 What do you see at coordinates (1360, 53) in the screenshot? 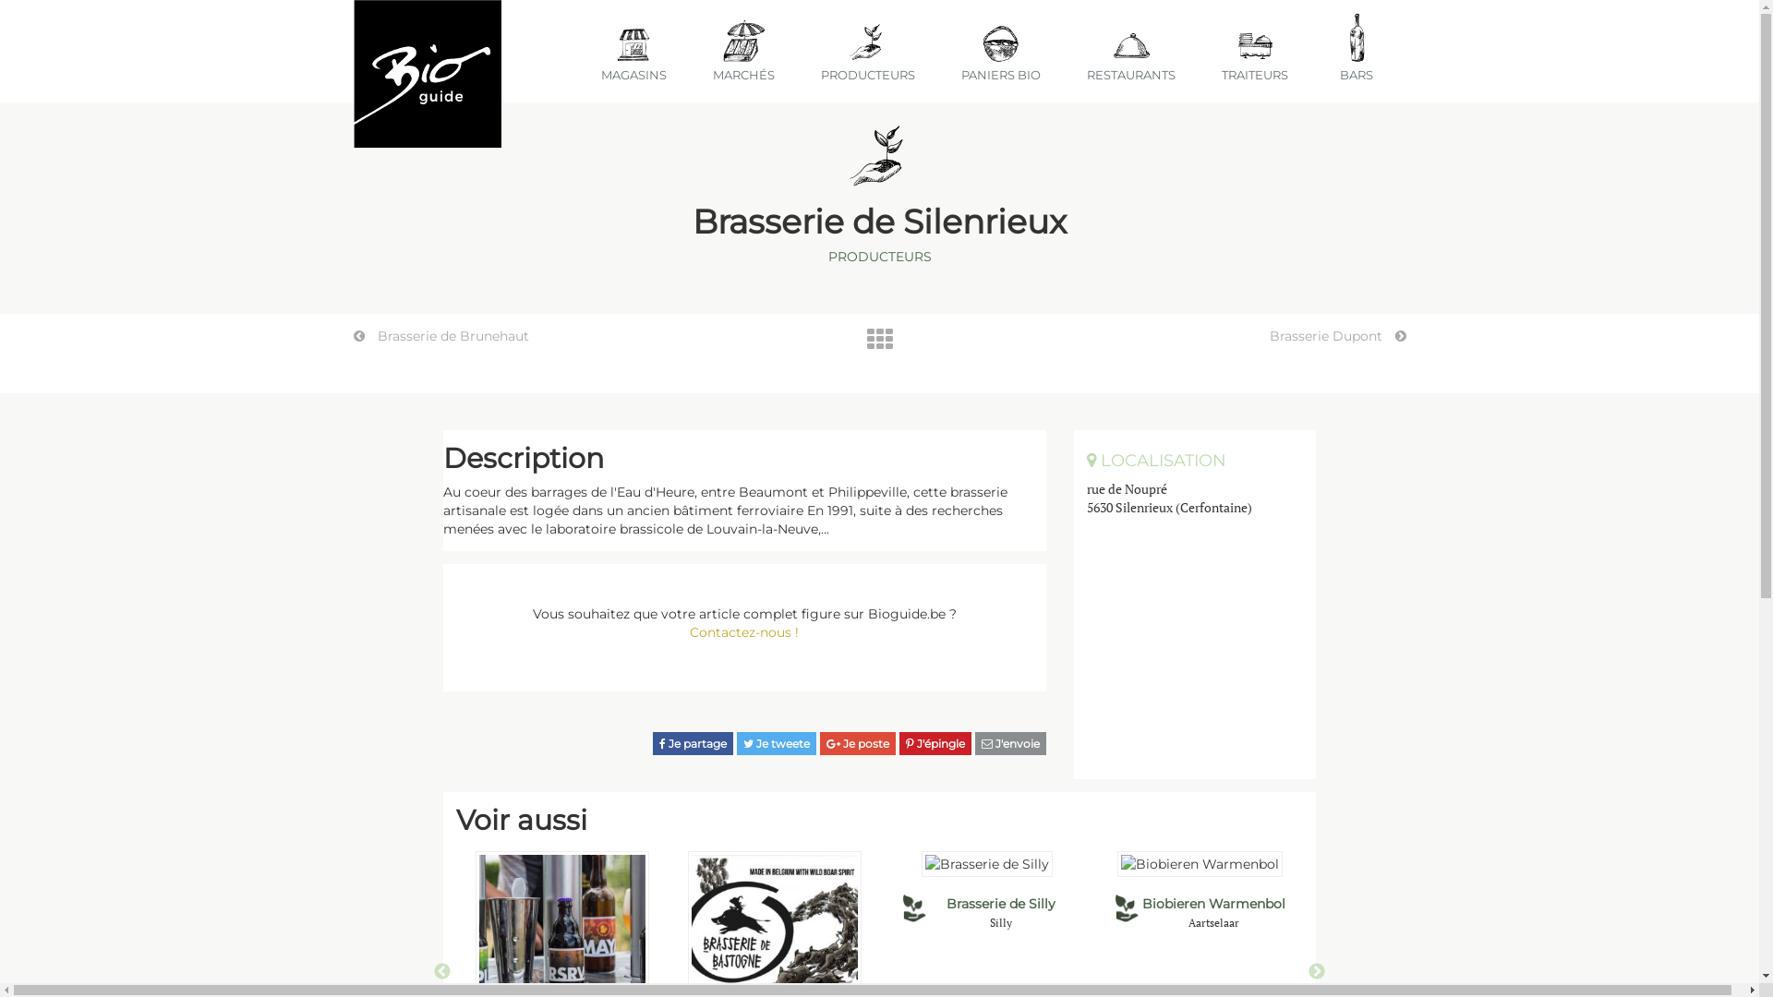
I see `BARS` at bounding box center [1360, 53].